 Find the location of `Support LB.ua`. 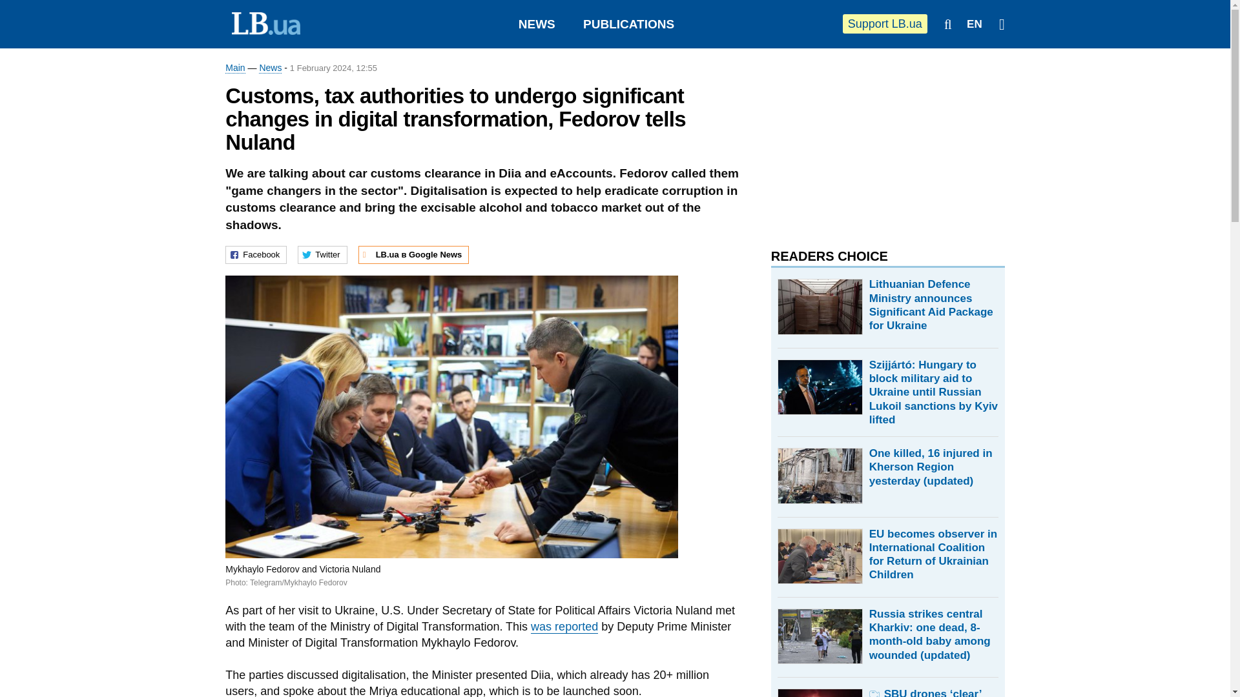

Support LB.ua is located at coordinates (885, 23).